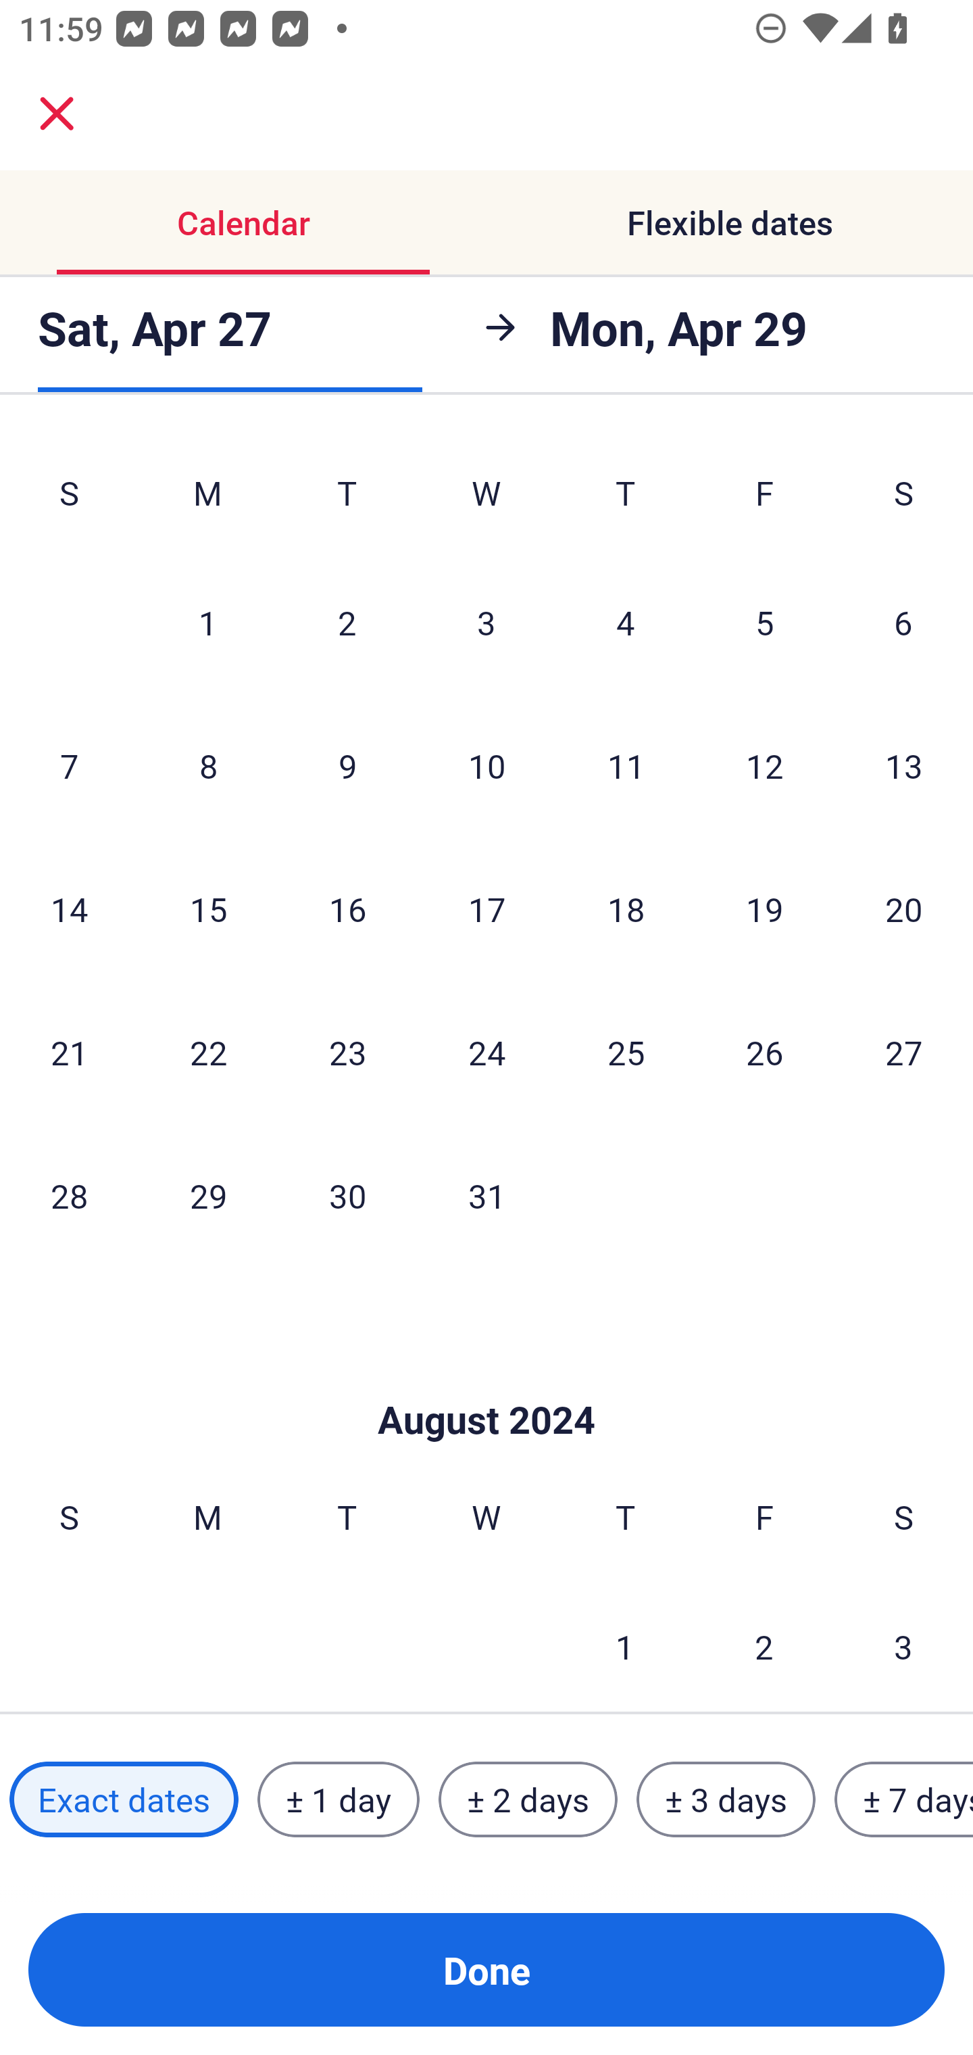 The width and height of the screenshot is (973, 2055). Describe the element at coordinates (338, 1799) in the screenshot. I see `± 1 day` at that location.